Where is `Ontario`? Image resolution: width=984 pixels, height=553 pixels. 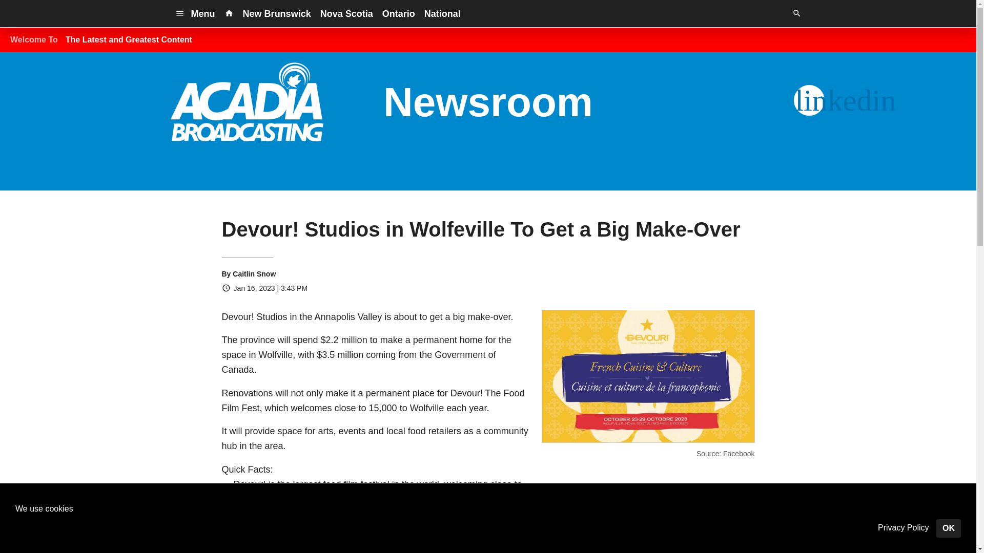
Ontario is located at coordinates (399, 13).